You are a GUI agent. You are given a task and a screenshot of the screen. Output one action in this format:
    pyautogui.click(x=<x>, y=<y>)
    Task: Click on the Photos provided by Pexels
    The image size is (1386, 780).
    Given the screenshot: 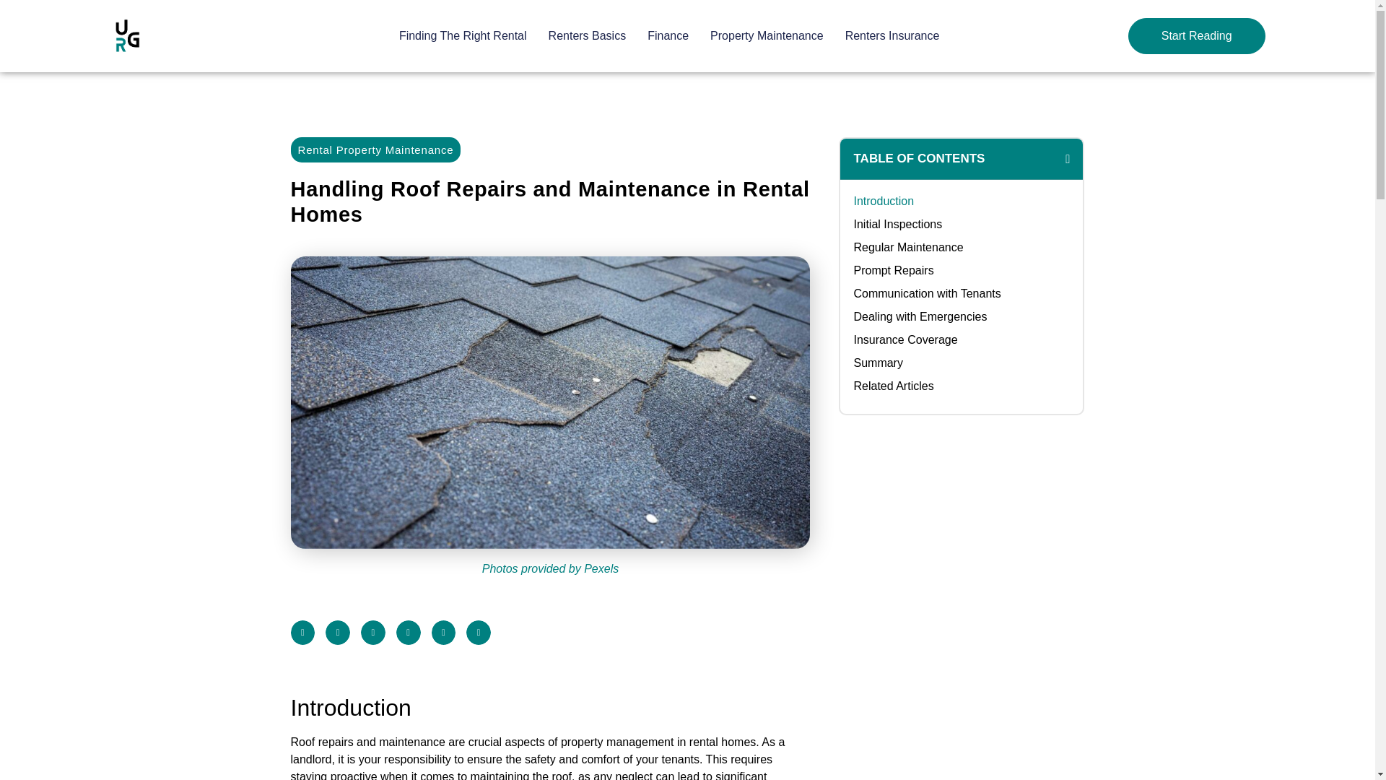 What is the action you would take?
    pyautogui.click(x=550, y=569)
    